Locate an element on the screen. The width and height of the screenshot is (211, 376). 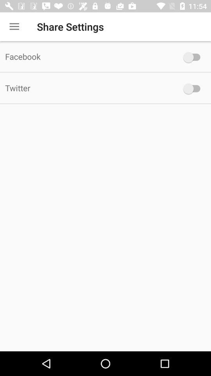
enable sharing with twitter is located at coordinates (194, 89).